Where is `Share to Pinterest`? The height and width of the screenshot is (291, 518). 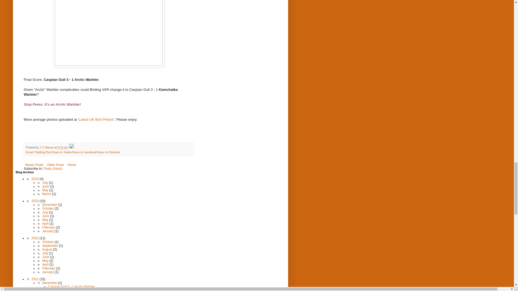 Share to Pinterest is located at coordinates (108, 152).